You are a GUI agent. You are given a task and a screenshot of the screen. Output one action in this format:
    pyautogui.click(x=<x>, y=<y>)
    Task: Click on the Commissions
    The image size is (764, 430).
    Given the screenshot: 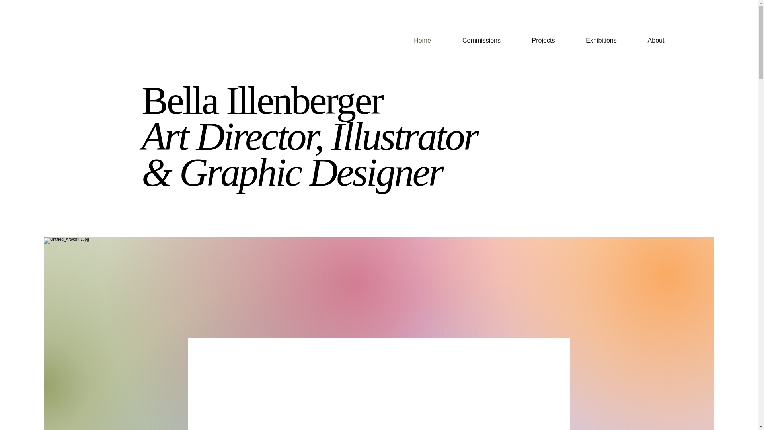 What is the action you would take?
    pyautogui.click(x=481, y=41)
    